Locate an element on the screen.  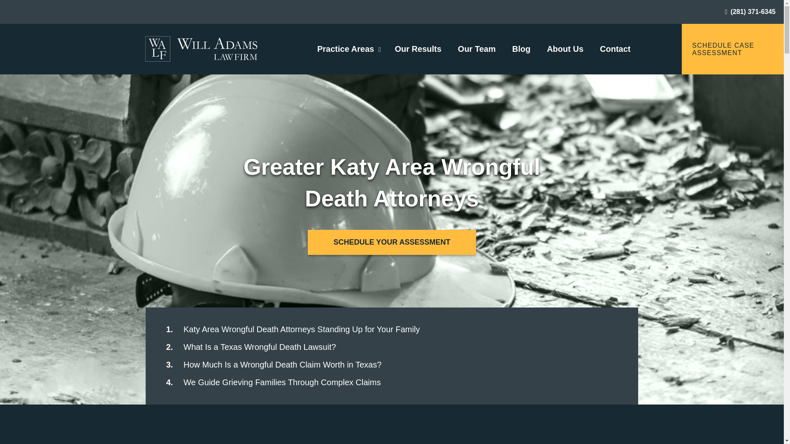
About Us is located at coordinates (565, 49).